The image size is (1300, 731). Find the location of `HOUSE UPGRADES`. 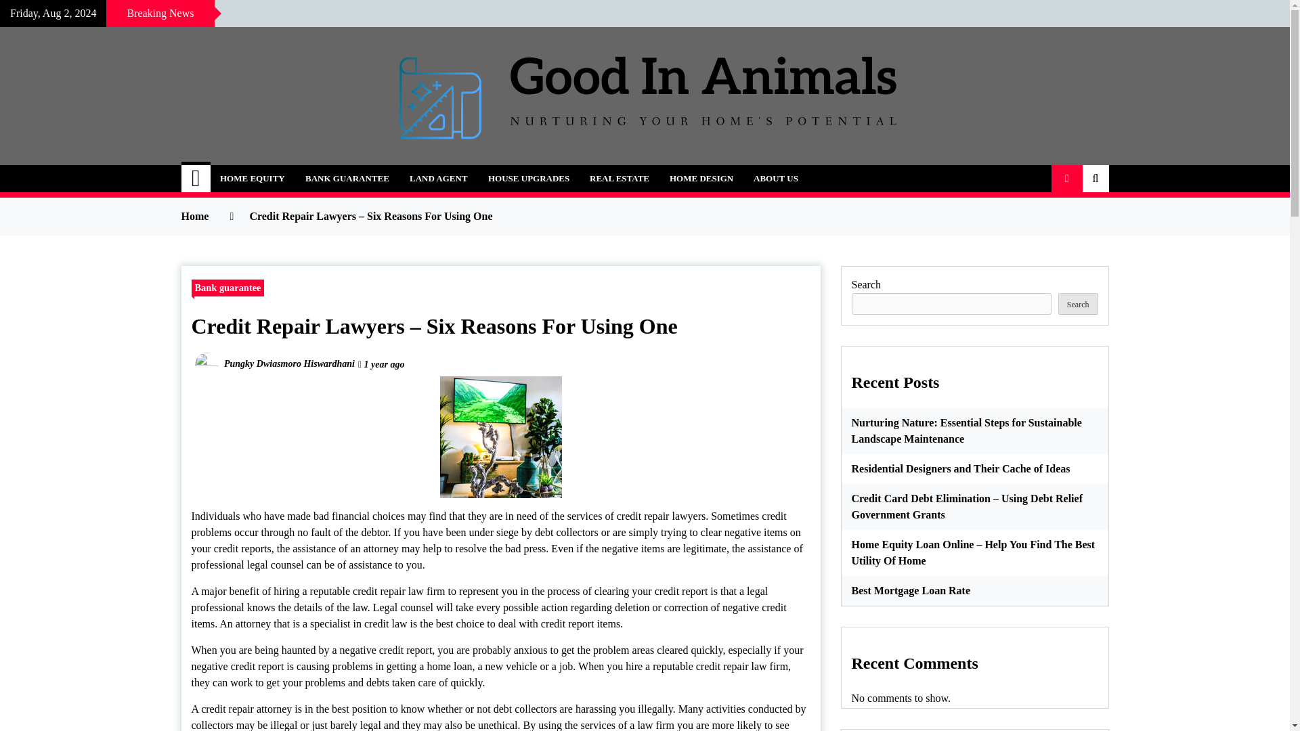

HOUSE UPGRADES is located at coordinates (529, 179).